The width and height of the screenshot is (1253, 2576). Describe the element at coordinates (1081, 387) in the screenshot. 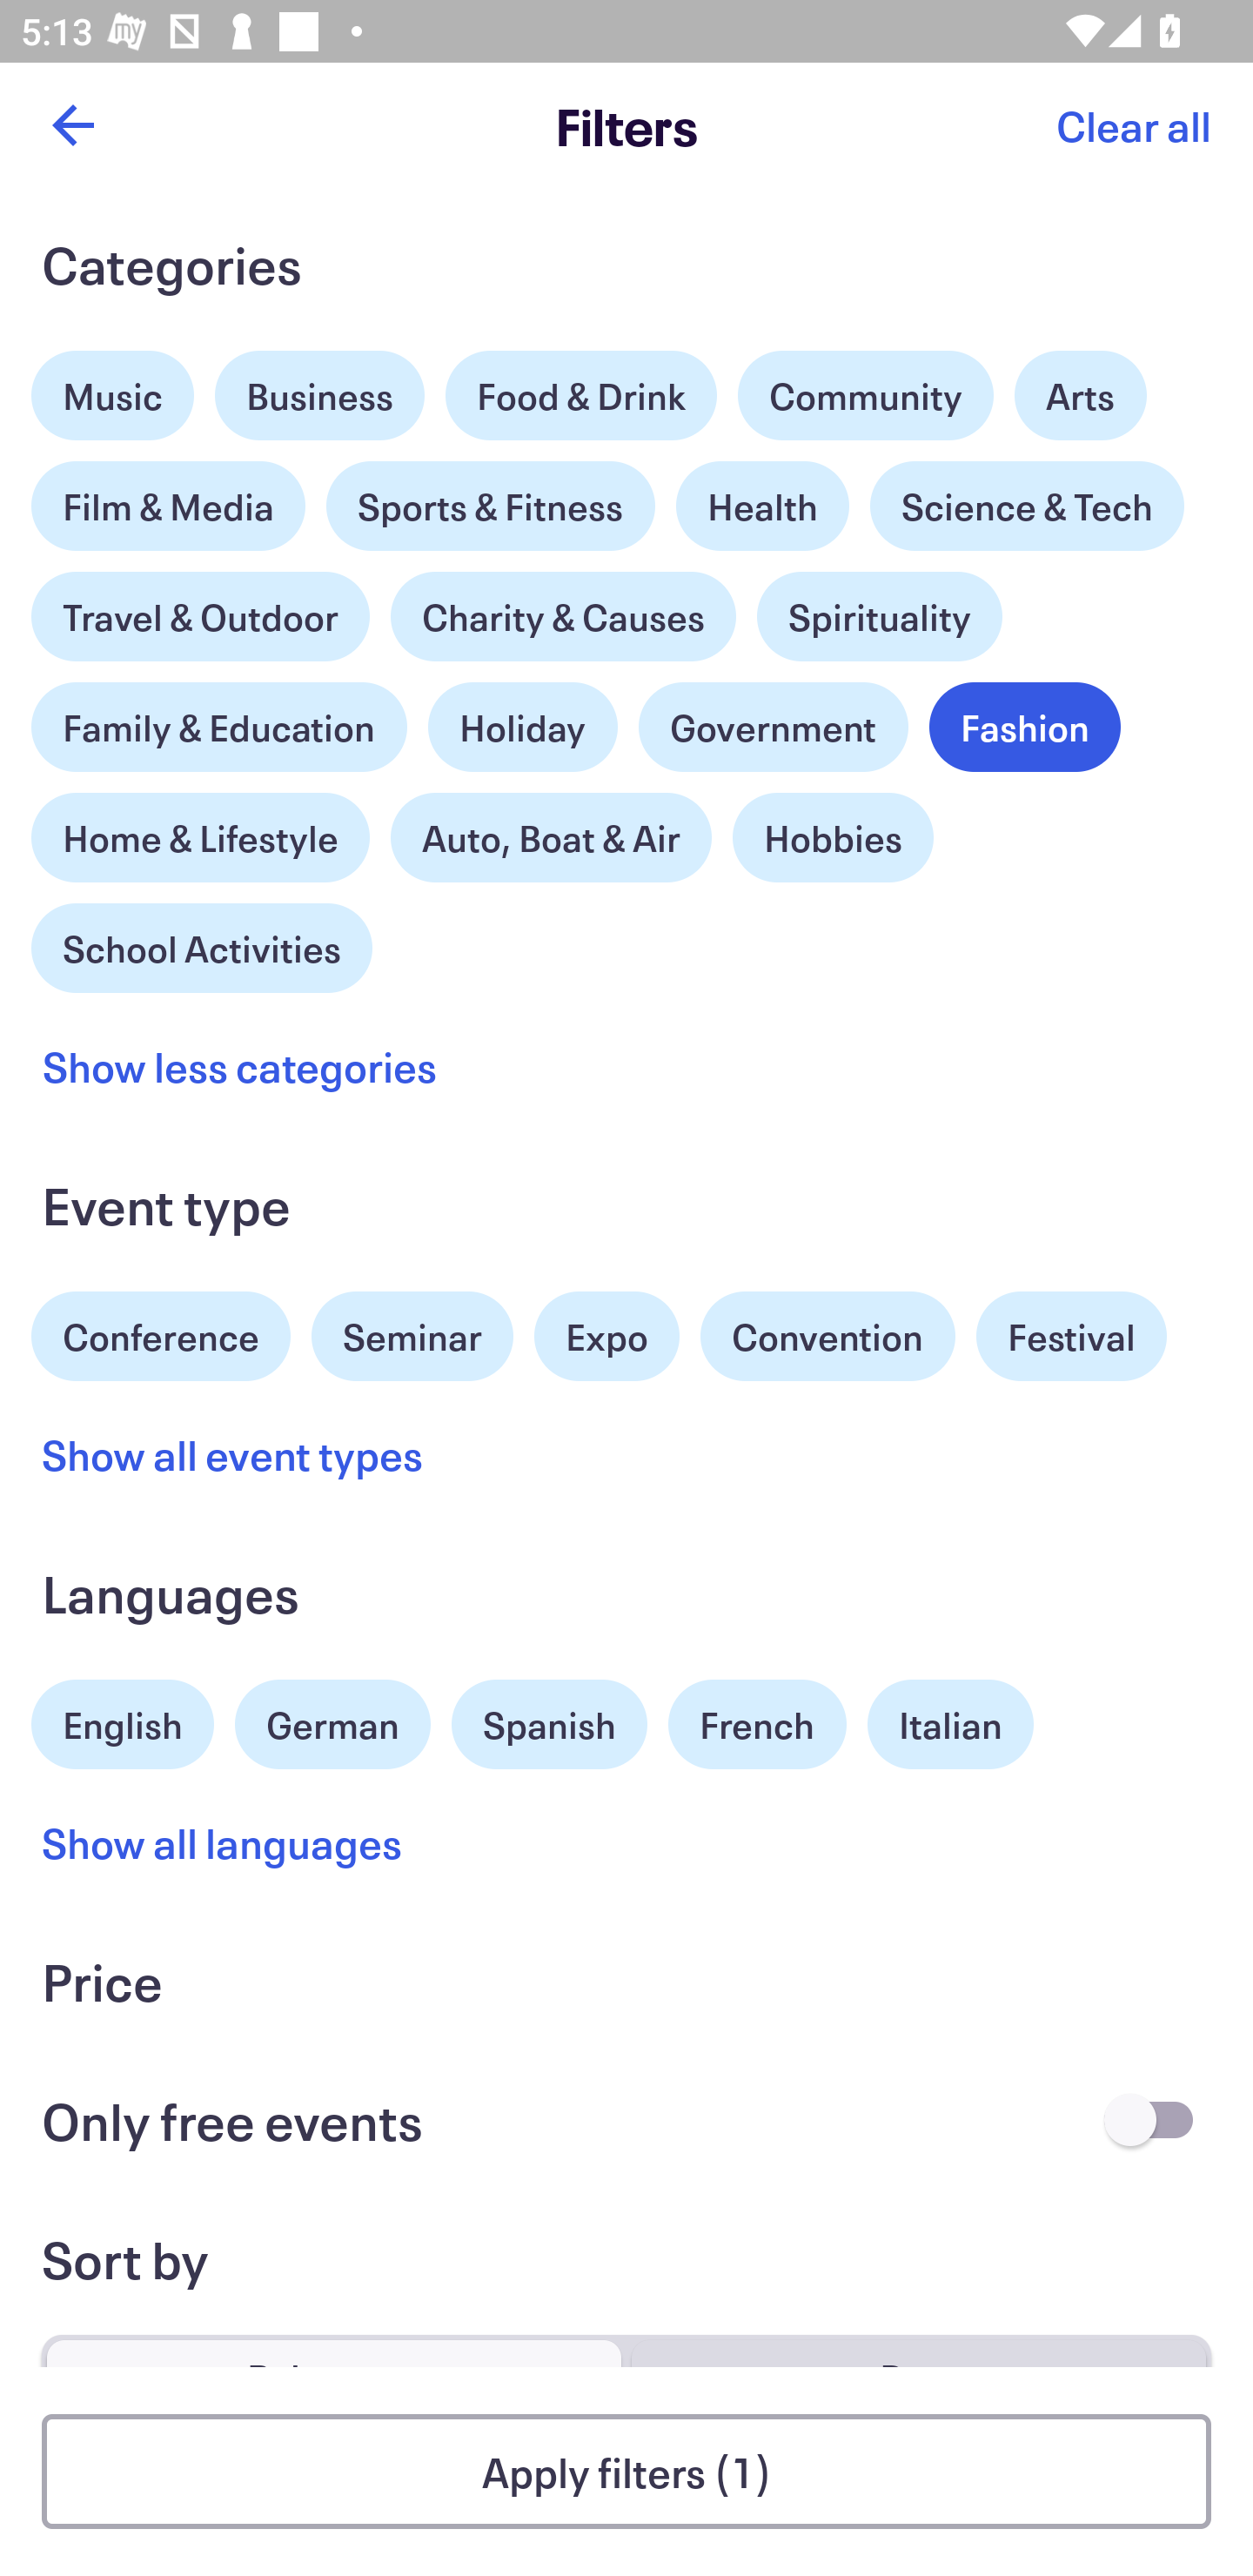

I see `Arts` at that location.